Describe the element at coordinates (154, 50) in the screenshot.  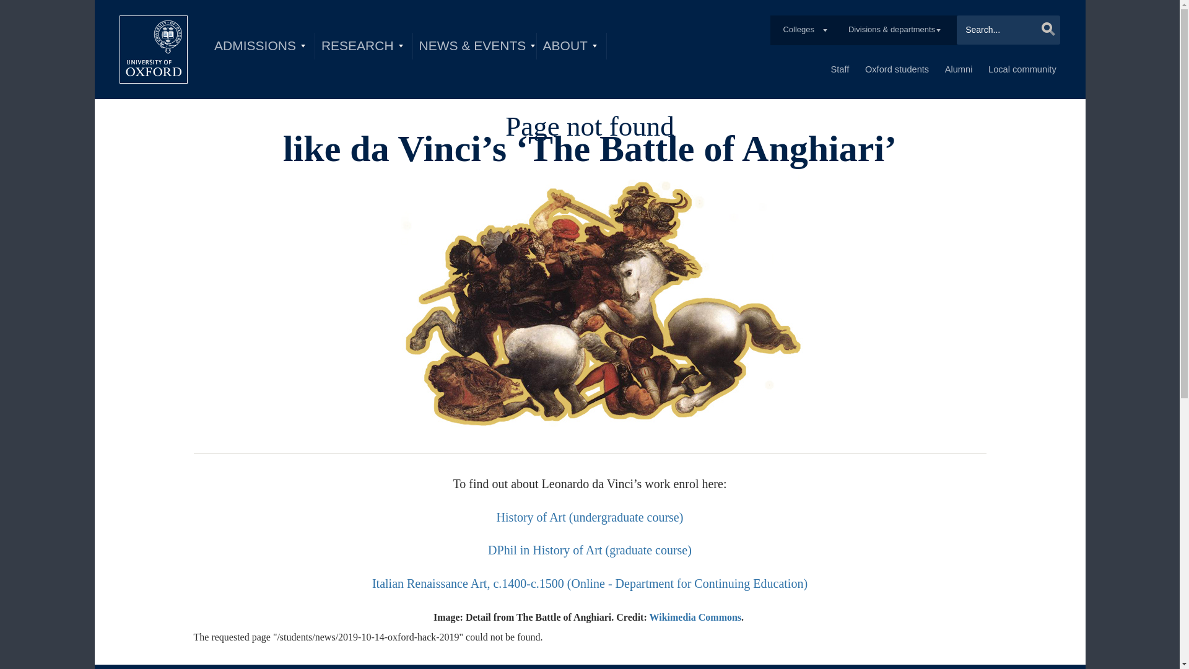
I see `Home` at that location.